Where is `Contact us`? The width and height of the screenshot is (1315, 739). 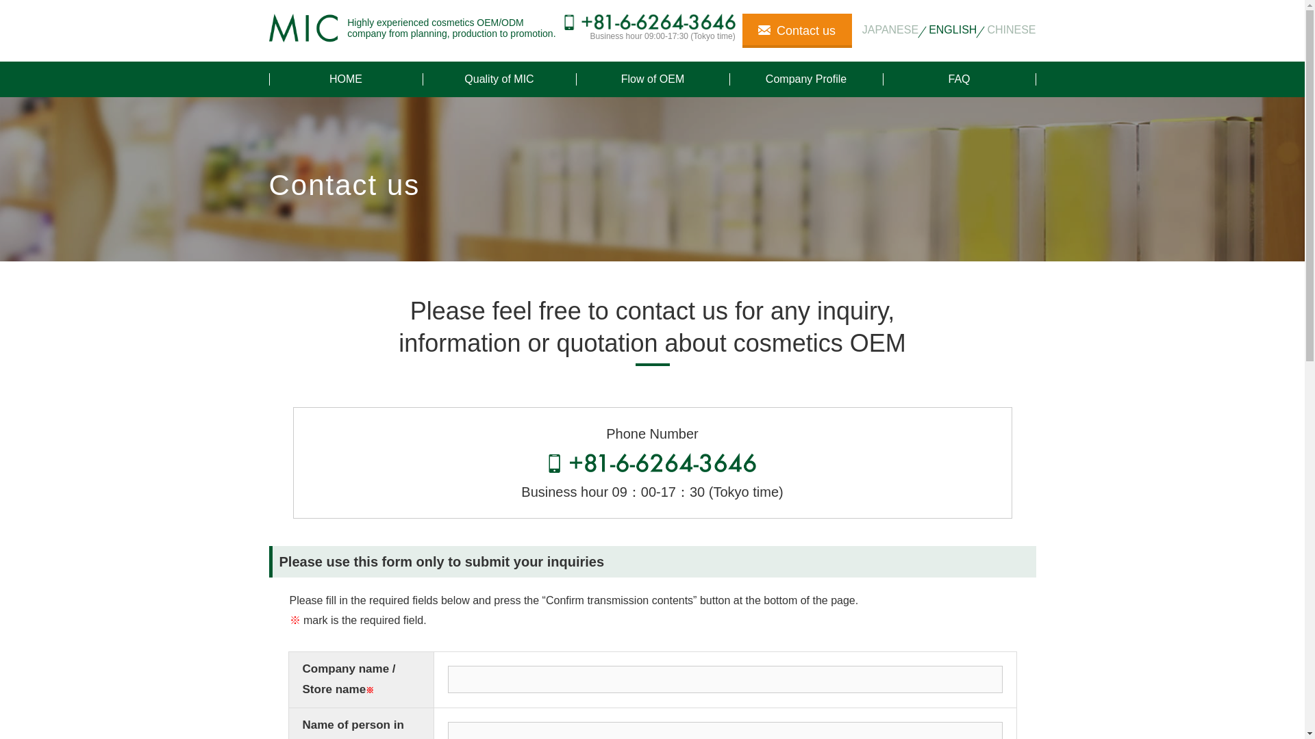 Contact us is located at coordinates (797, 31).